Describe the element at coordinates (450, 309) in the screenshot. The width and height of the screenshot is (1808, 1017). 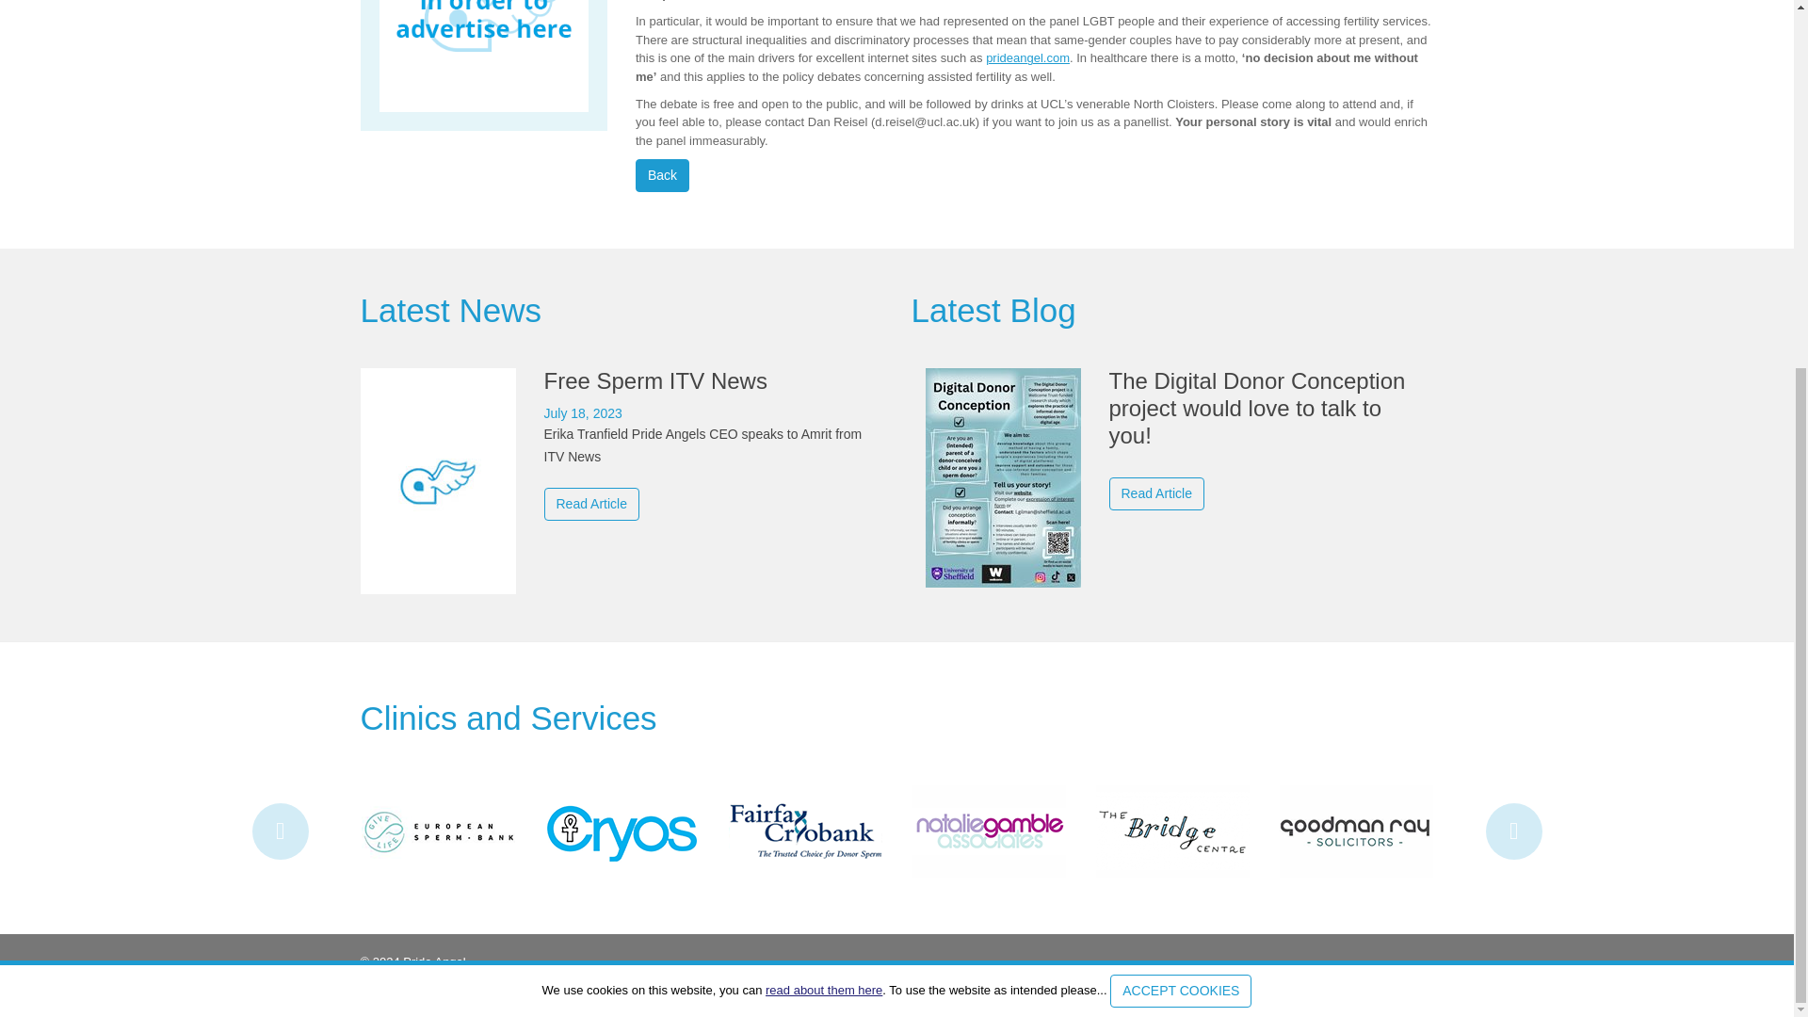
I see `View all` at that location.